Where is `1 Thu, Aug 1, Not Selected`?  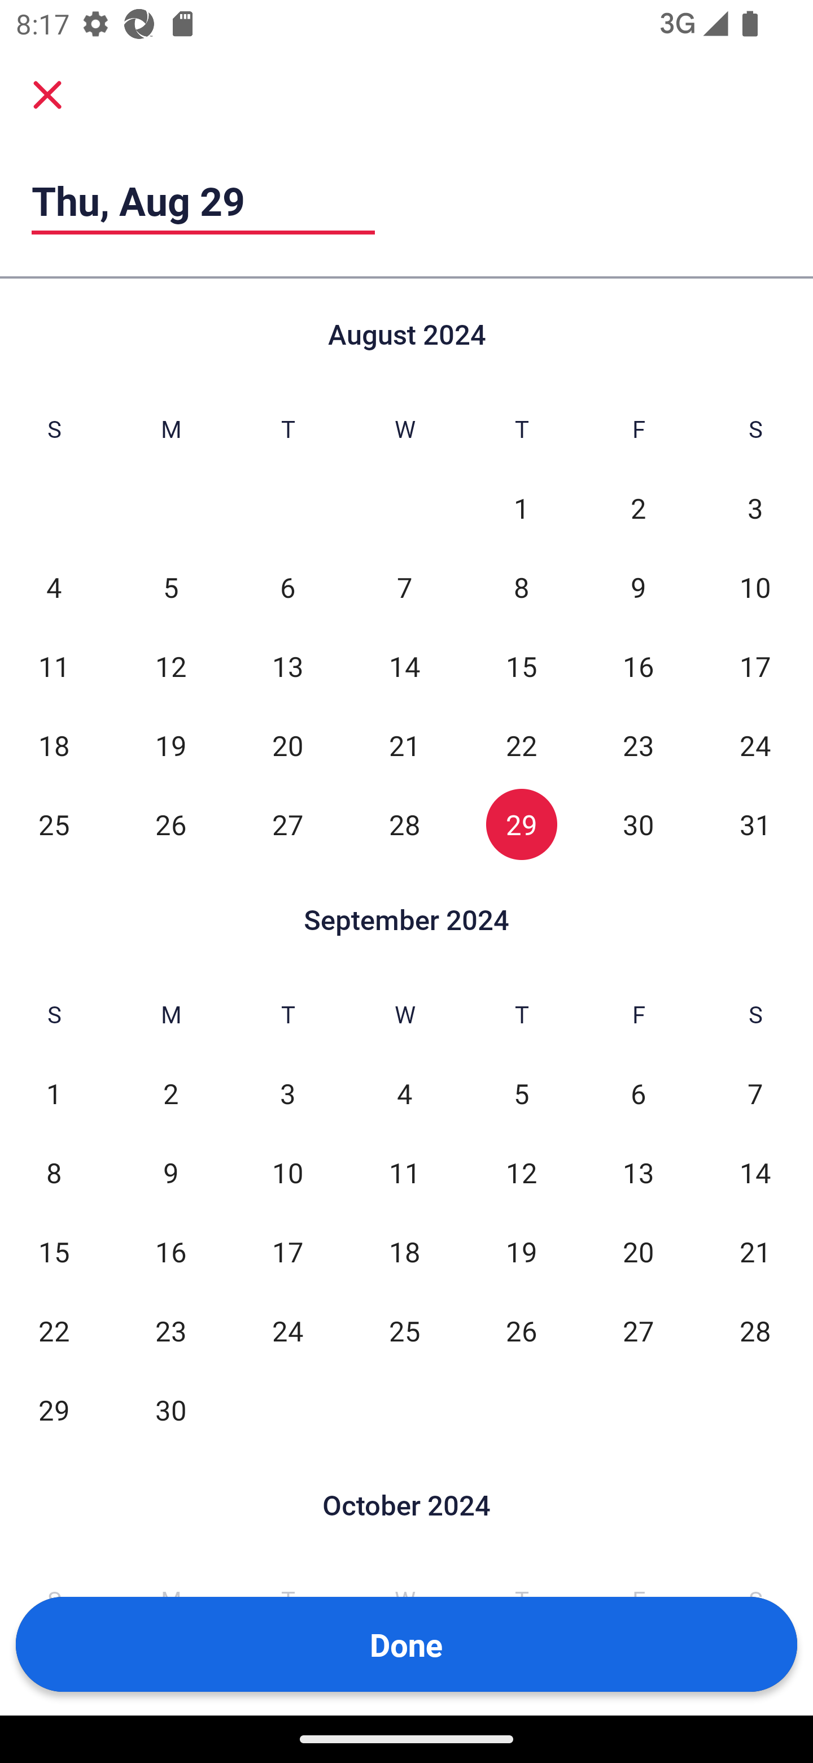 1 Thu, Aug 1, Not Selected is located at coordinates (521, 509).